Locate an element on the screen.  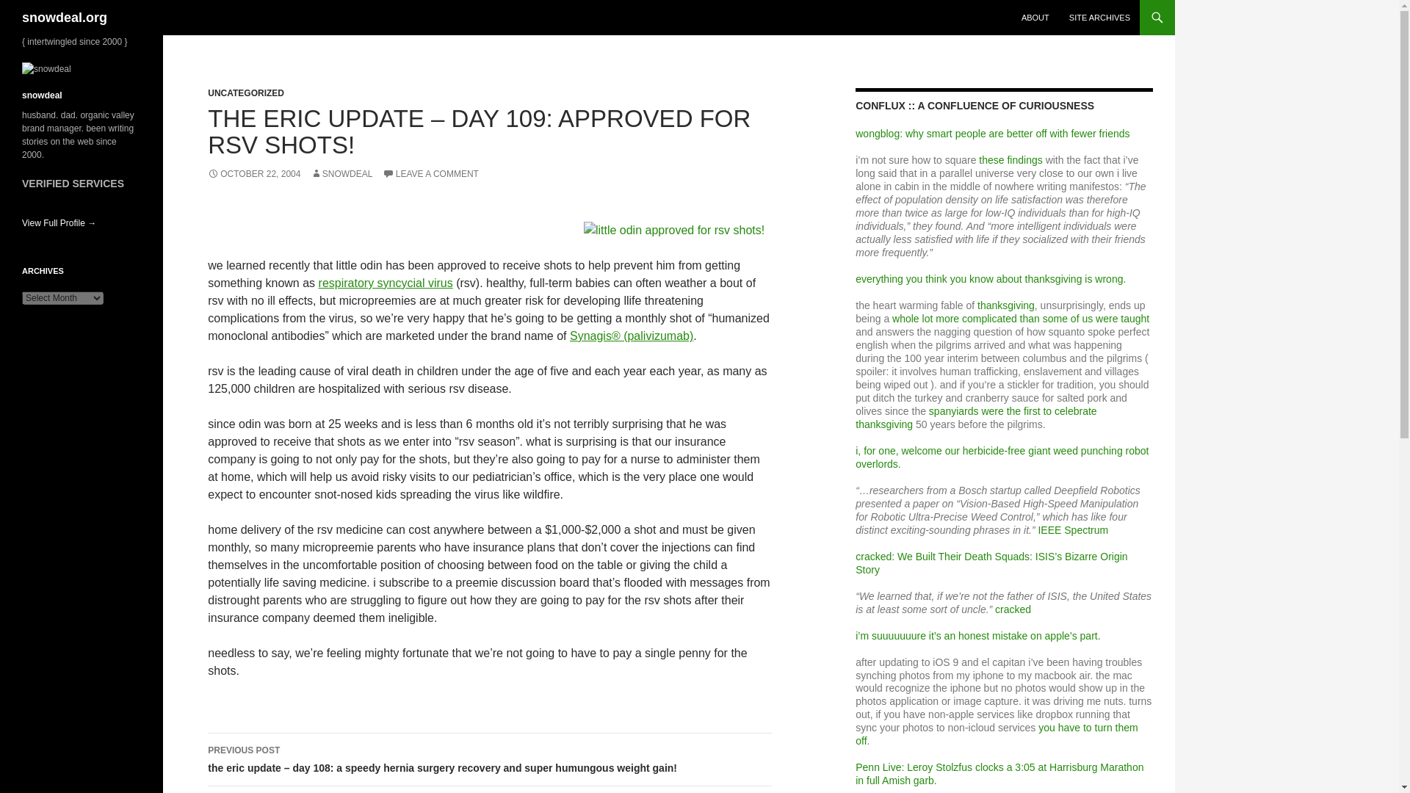
little odin approved for rsv shots! is located at coordinates (673, 231).